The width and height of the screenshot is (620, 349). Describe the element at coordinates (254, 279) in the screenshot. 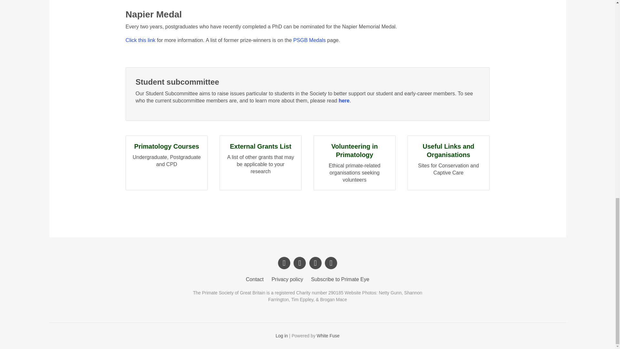

I see `PSGB Medals` at that location.